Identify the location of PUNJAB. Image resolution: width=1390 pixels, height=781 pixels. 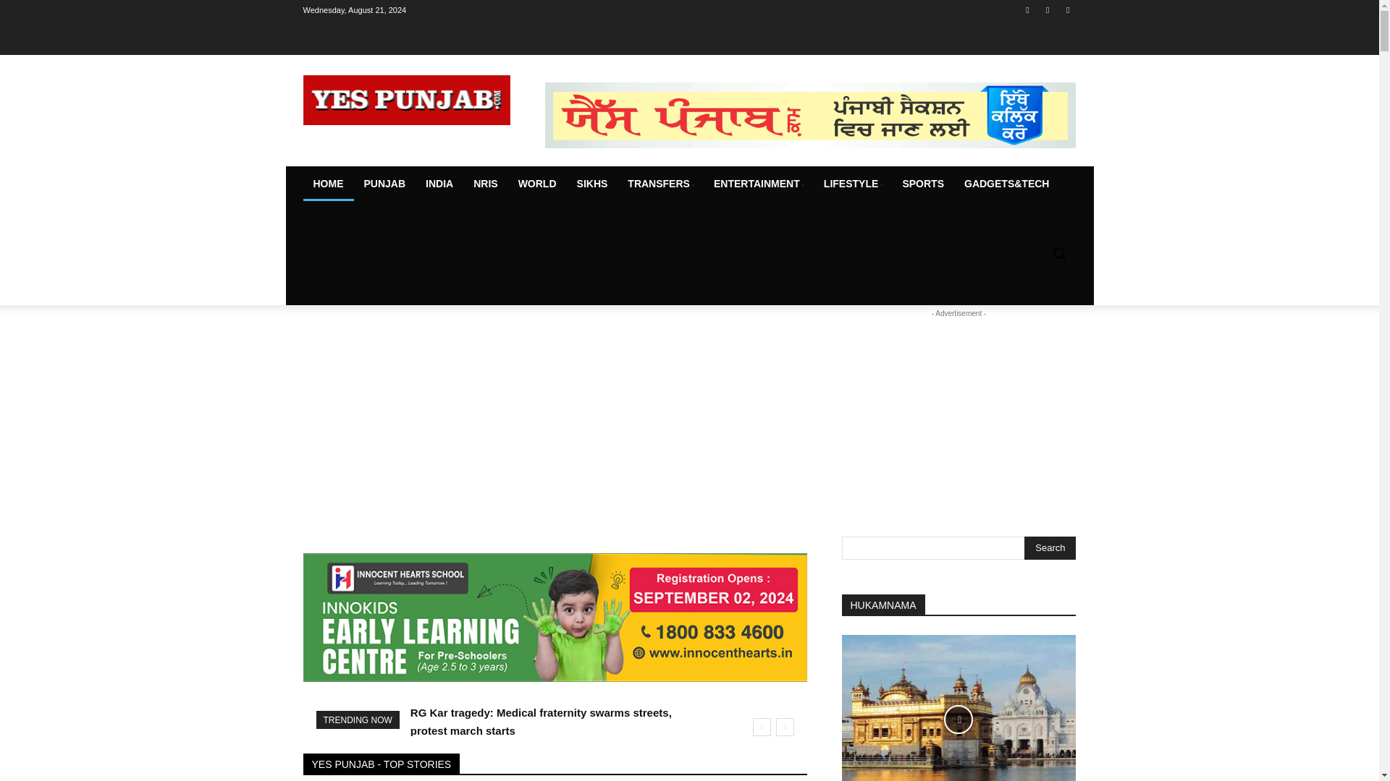
(384, 184).